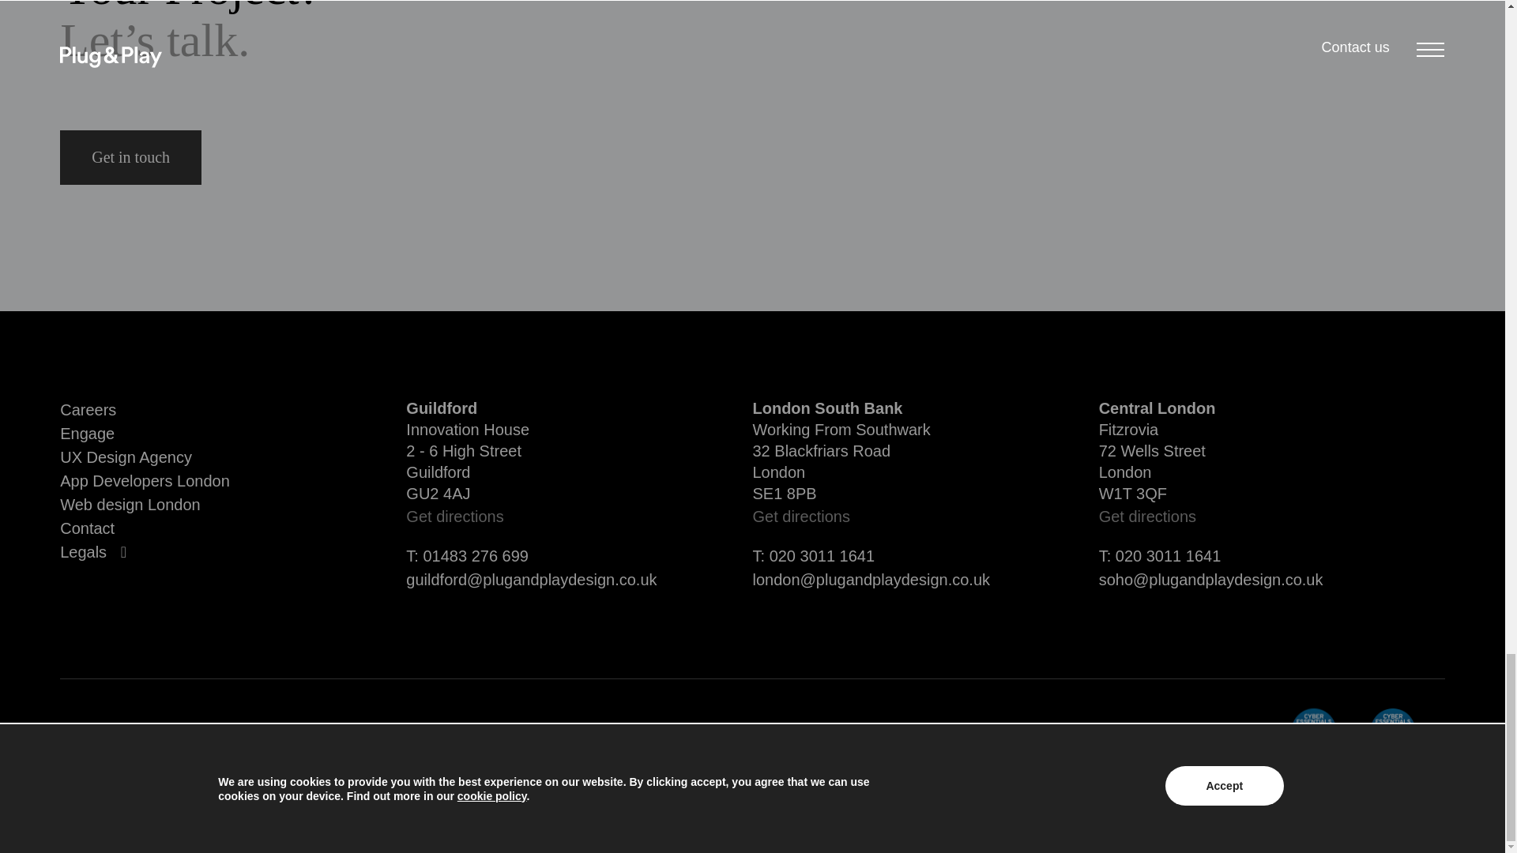 The width and height of the screenshot is (1517, 853). I want to click on Get directions, so click(1272, 517).